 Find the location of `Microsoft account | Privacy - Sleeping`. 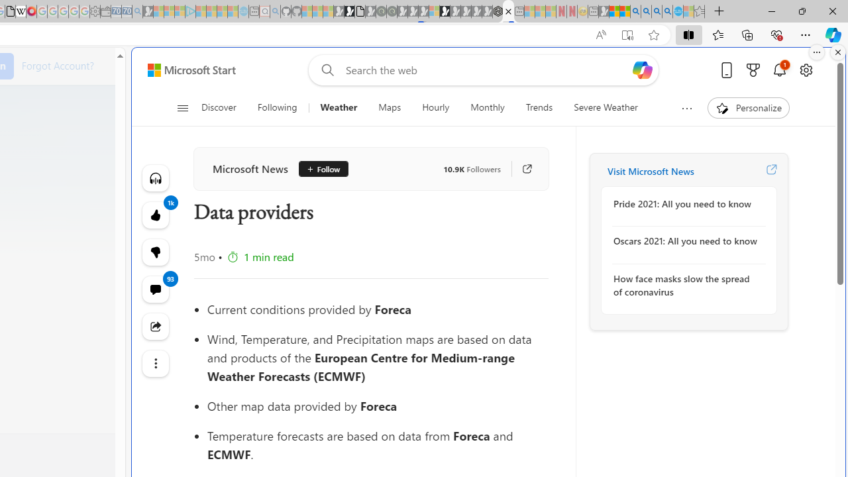

Microsoft account | Privacy - Sleeping is located at coordinates (180, 12).